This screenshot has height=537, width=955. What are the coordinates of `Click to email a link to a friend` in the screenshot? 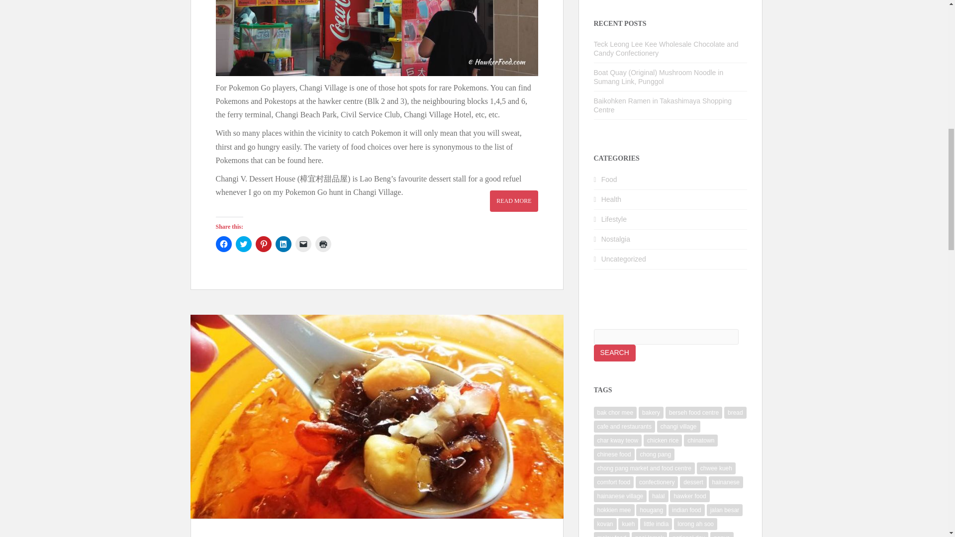 It's located at (303, 244).